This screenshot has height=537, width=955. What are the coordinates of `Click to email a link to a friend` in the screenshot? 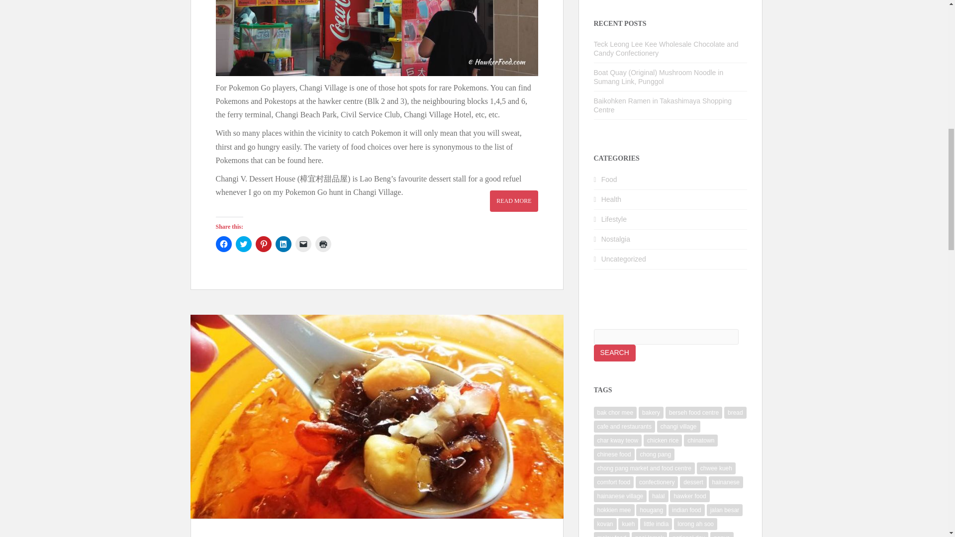 It's located at (303, 244).